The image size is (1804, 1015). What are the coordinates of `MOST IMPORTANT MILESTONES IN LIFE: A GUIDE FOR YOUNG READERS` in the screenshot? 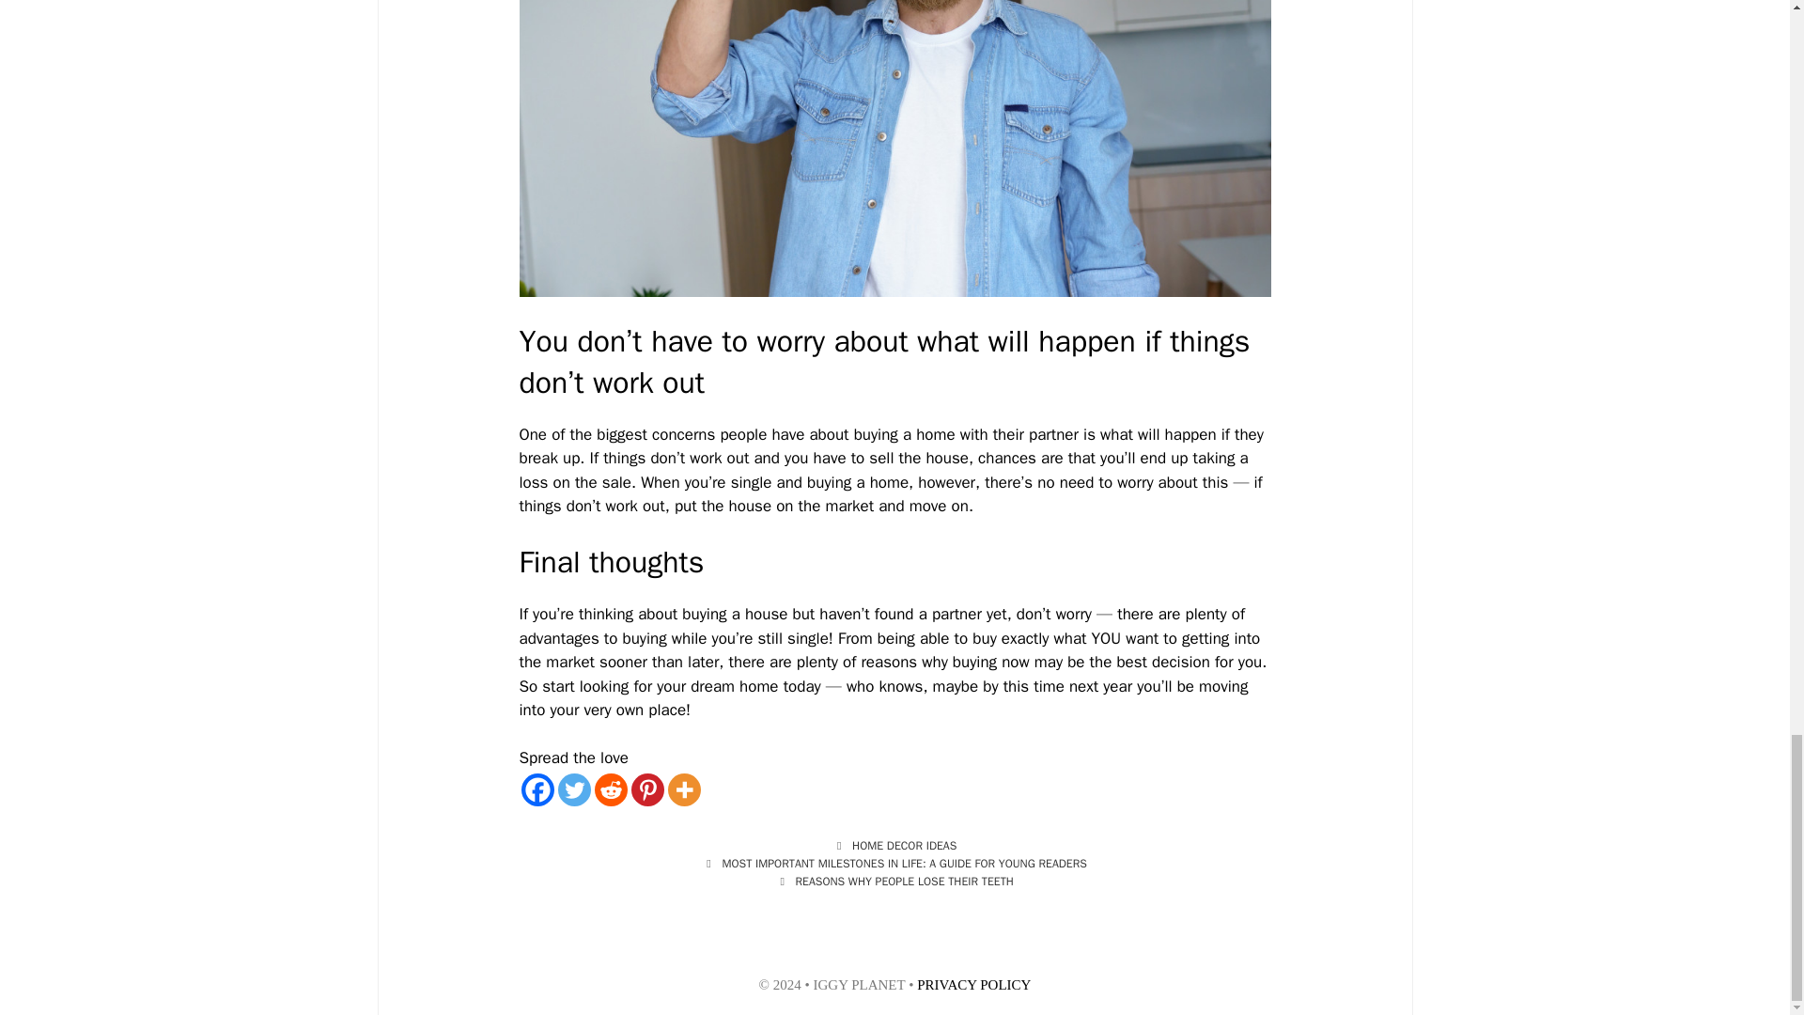 It's located at (904, 863).